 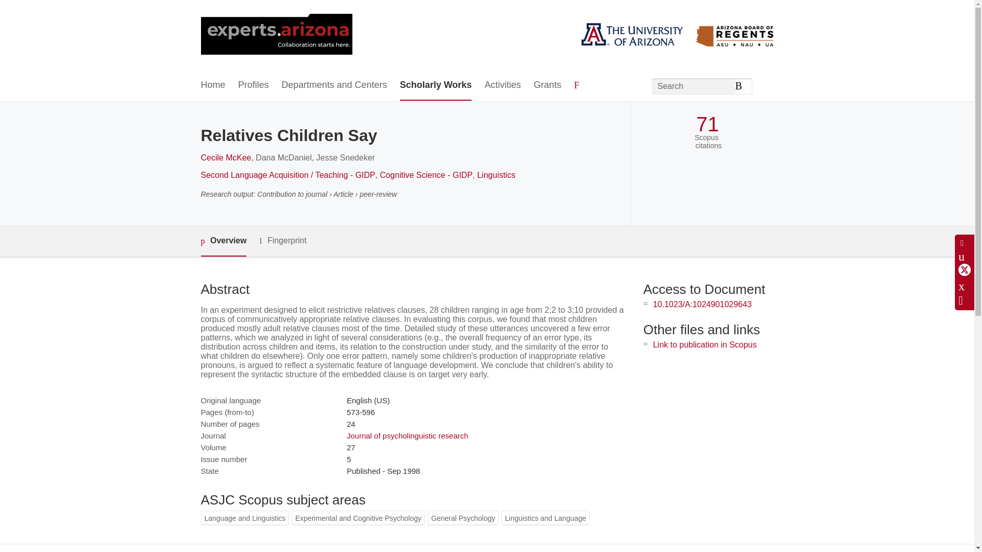 I want to click on Cognitive Science - GIDP, so click(x=426, y=175).